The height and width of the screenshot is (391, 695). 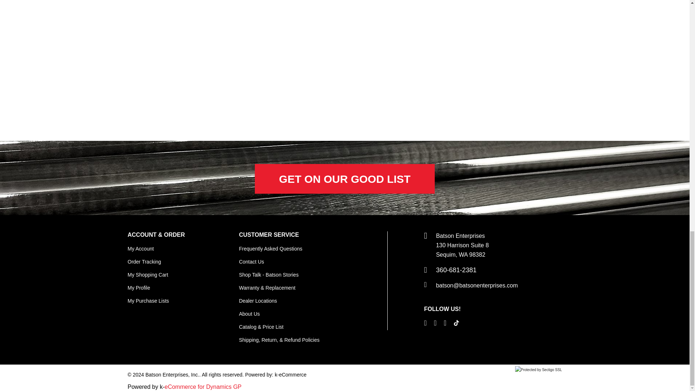 What do you see at coordinates (269, 235) in the screenshot?
I see `Customer Service` at bounding box center [269, 235].